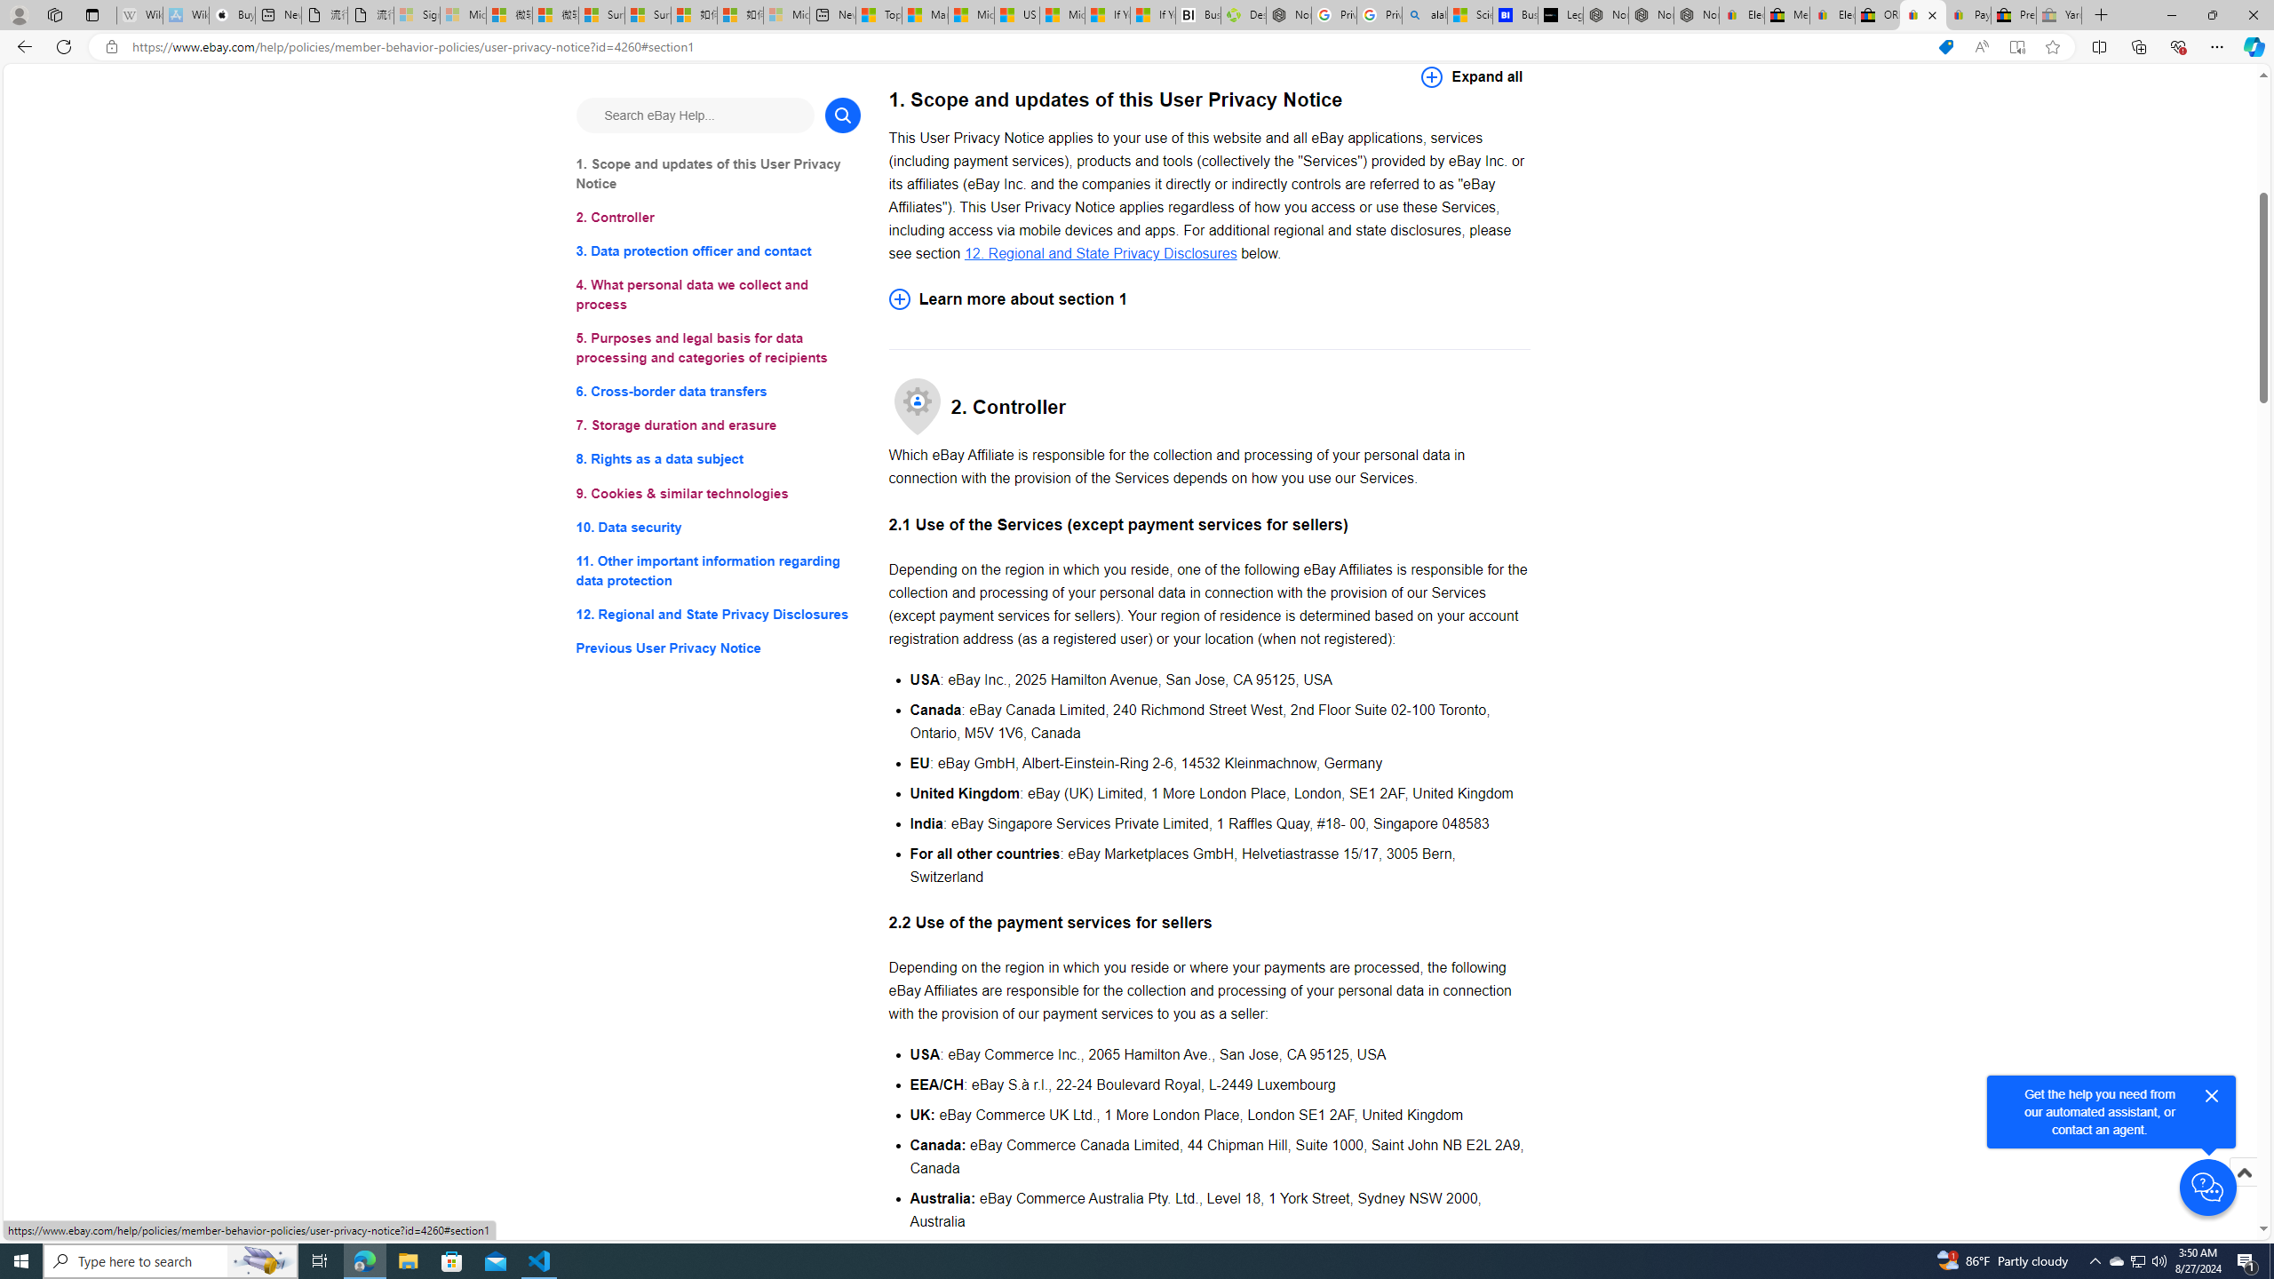 This screenshot has height=1279, width=2274. What do you see at coordinates (1968, 15) in the screenshot?
I see `Payments Terms of Use | eBay.com` at bounding box center [1968, 15].